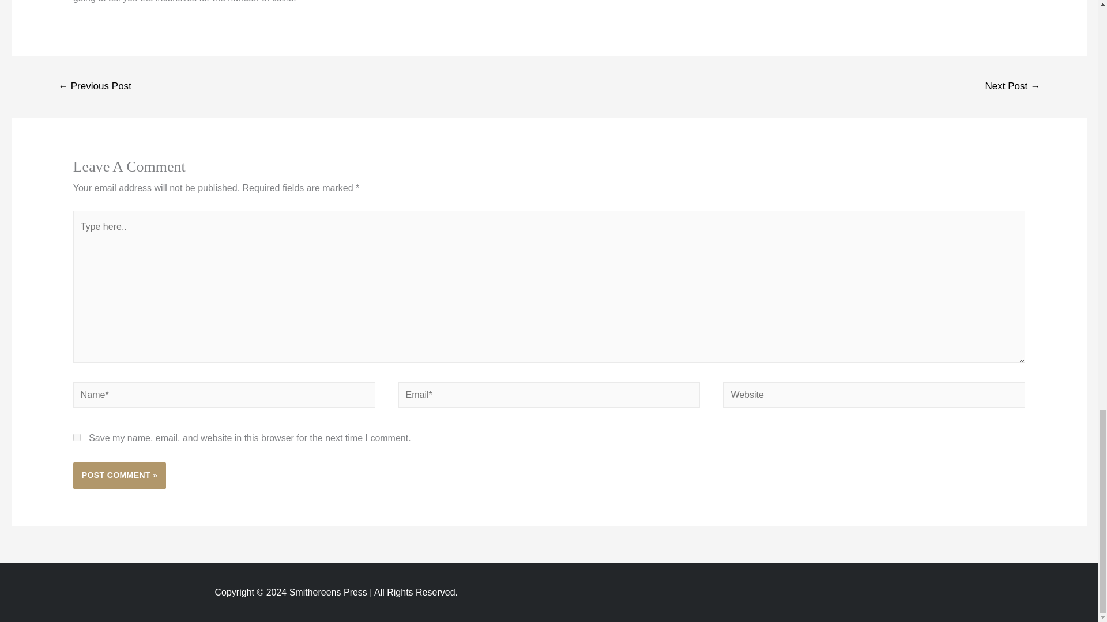  What do you see at coordinates (77, 437) in the screenshot?
I see `yes` at bounding box center [77, 437].